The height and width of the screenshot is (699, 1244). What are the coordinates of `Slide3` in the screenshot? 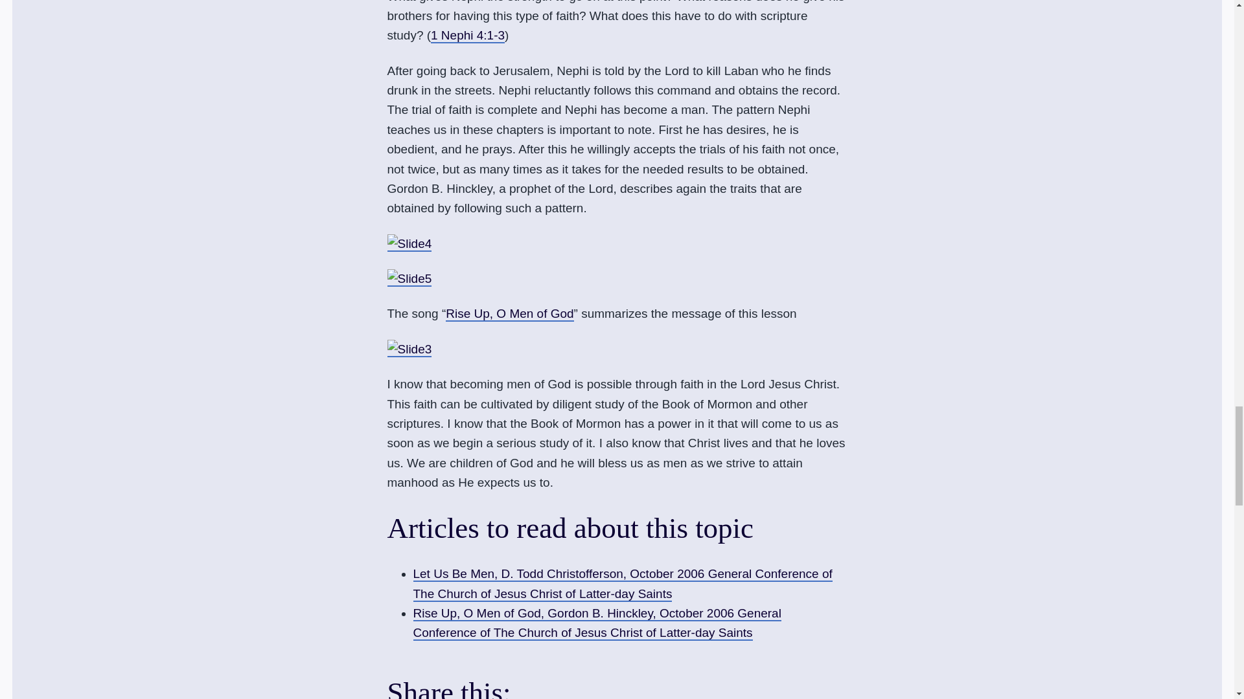 It's located at (409, 349).